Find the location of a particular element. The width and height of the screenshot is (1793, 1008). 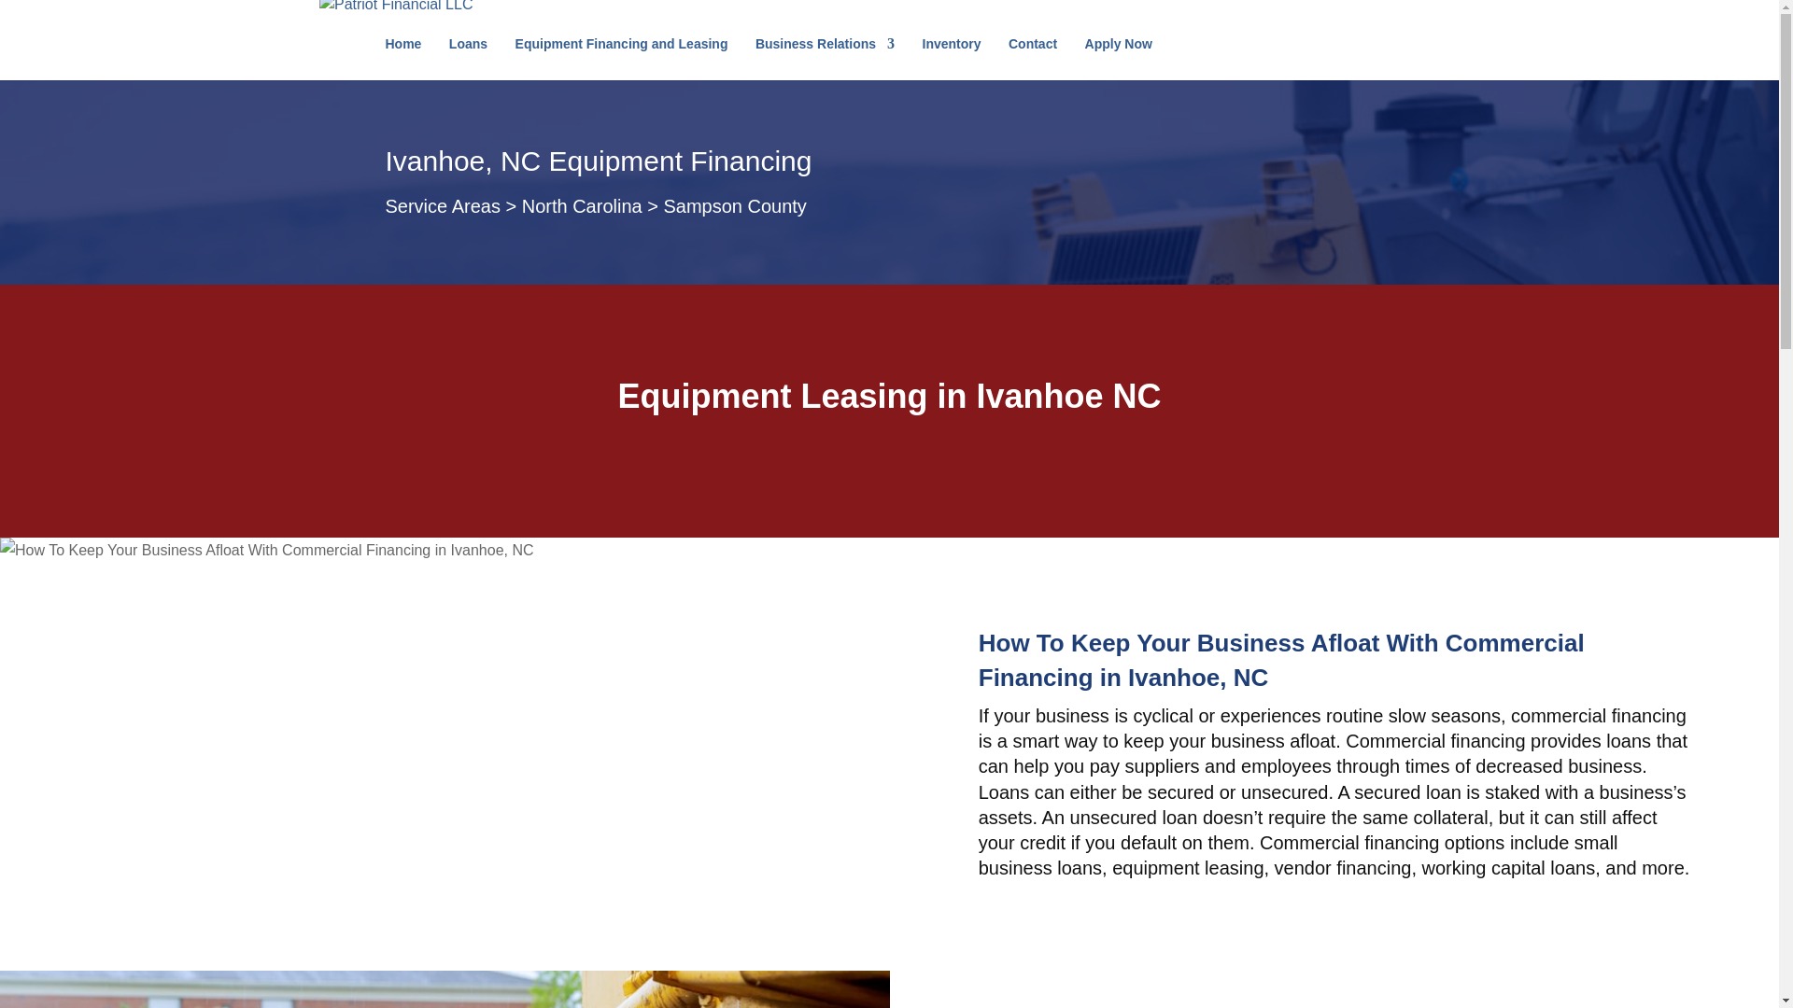

Contact is located at coordinates (1033, 58).